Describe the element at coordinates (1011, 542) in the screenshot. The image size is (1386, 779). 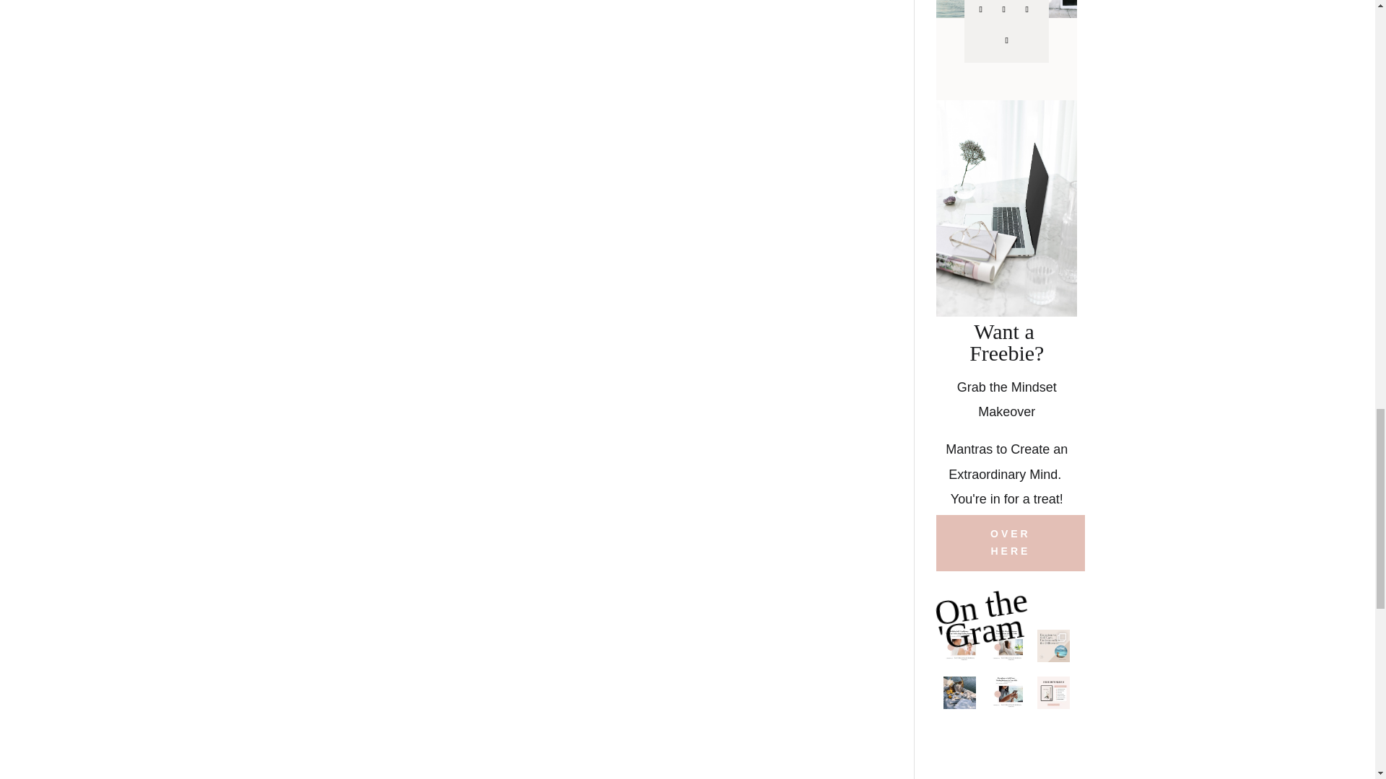
I see `OVER HERE` at that location.